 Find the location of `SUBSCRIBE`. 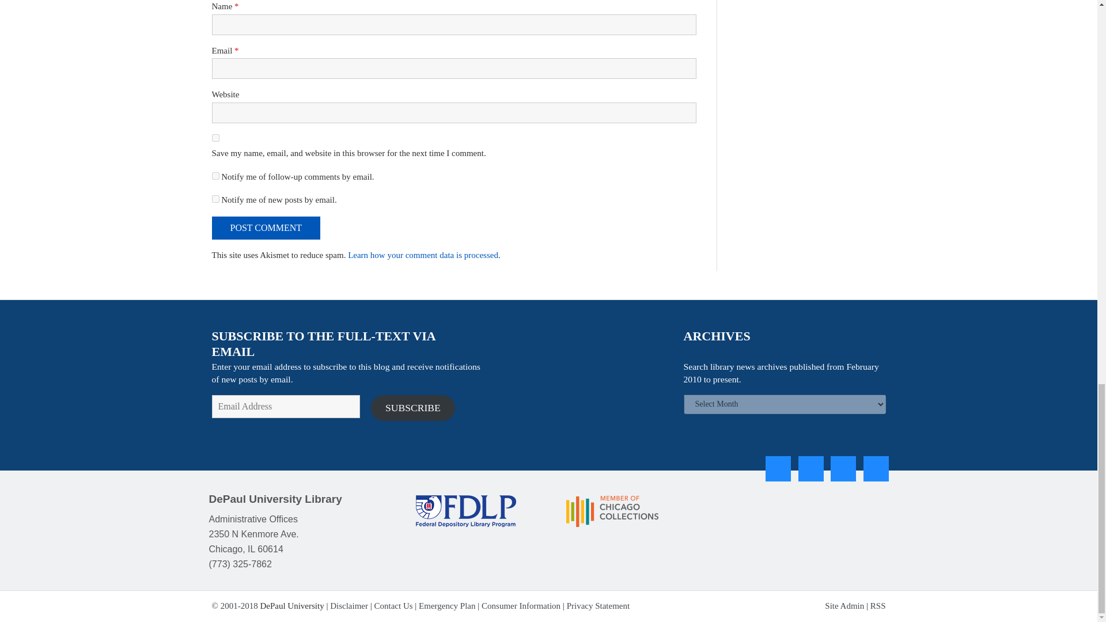

SUBSCRIBE is located at coordinates (413, 408).